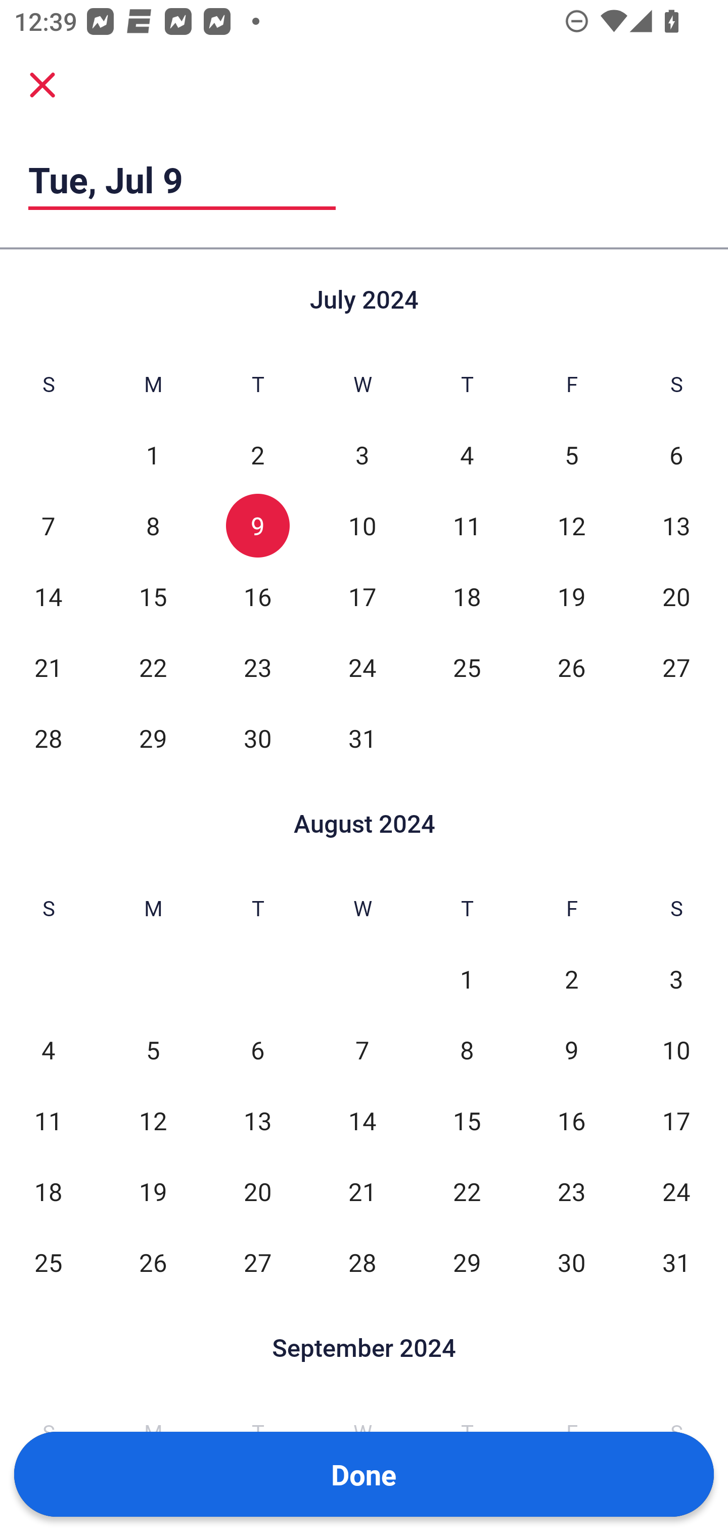  I want to click on 18 Thu, Jul 18, Not Selected, so click(467, 596).